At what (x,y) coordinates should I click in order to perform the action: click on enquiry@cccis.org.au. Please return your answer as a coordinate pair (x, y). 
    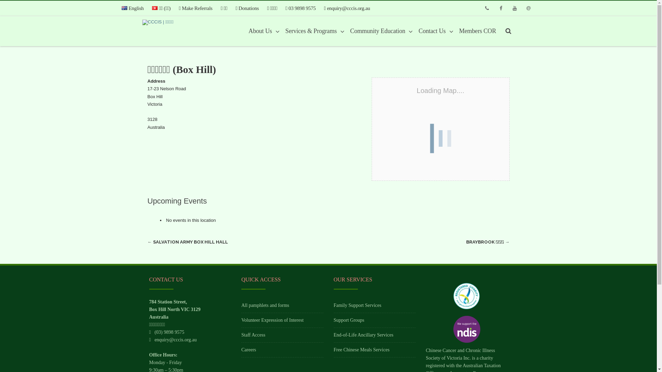
    Looking at the image, I should click on (175, 340).